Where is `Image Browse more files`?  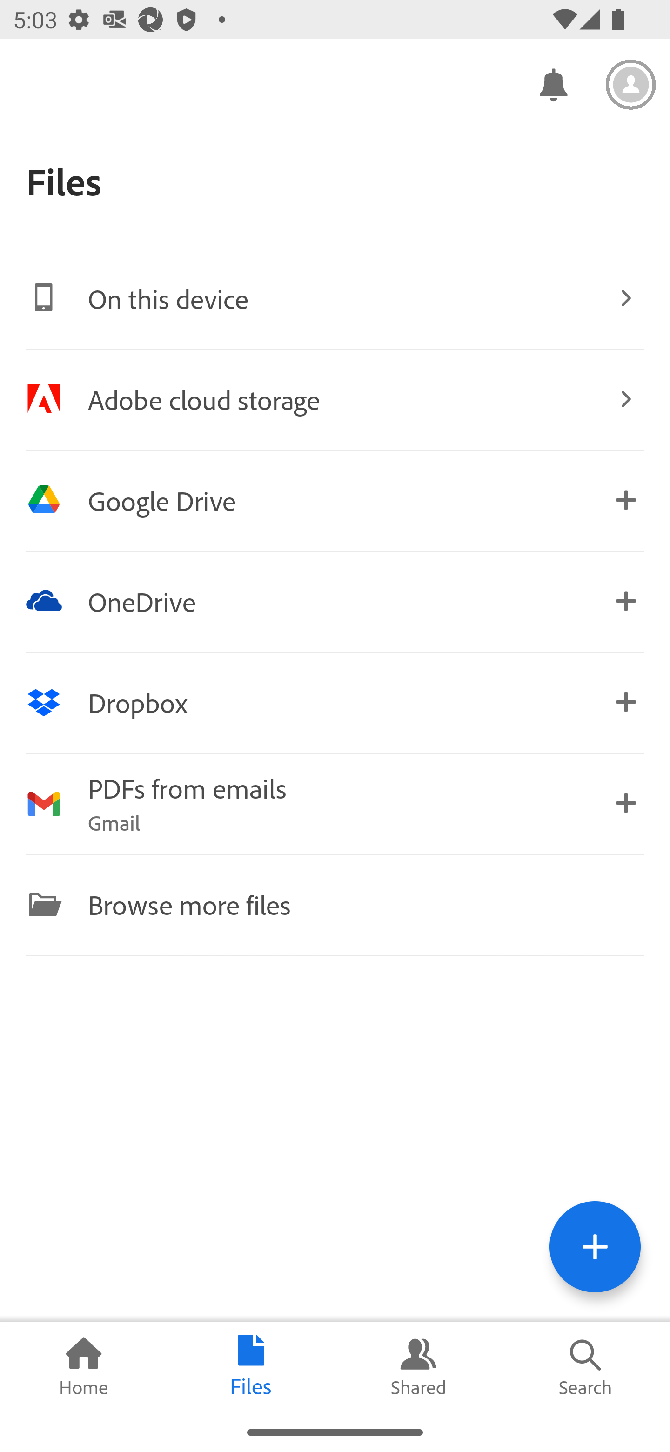 Image Browse more files is located at coordinates (335, 904).